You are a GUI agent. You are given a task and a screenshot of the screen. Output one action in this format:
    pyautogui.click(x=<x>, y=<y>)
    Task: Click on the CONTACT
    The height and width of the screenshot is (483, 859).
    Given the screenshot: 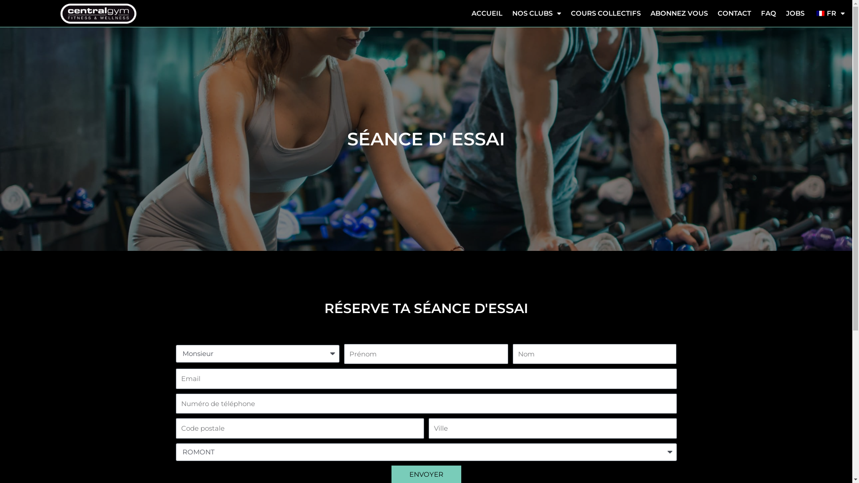 What is the action you would take?
    pyautogui.click(x=735, y=13)
    